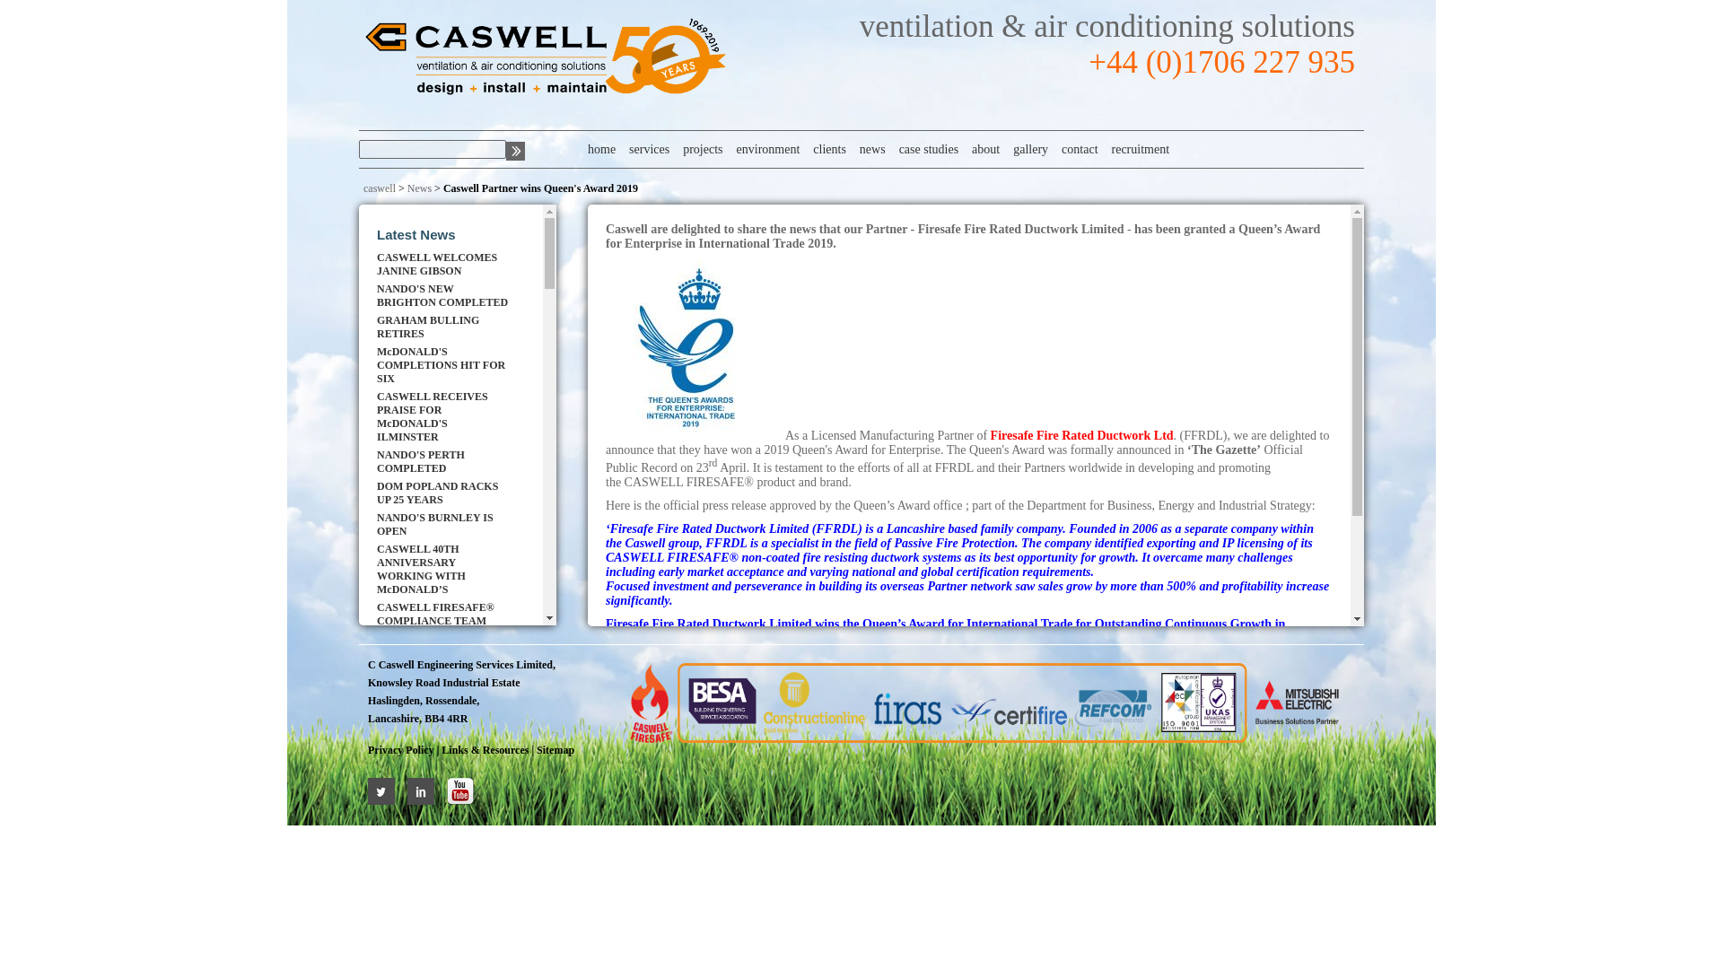  Describe the element at coordinates (544, 57) in the screenshot. I see `Caswell` at that location.